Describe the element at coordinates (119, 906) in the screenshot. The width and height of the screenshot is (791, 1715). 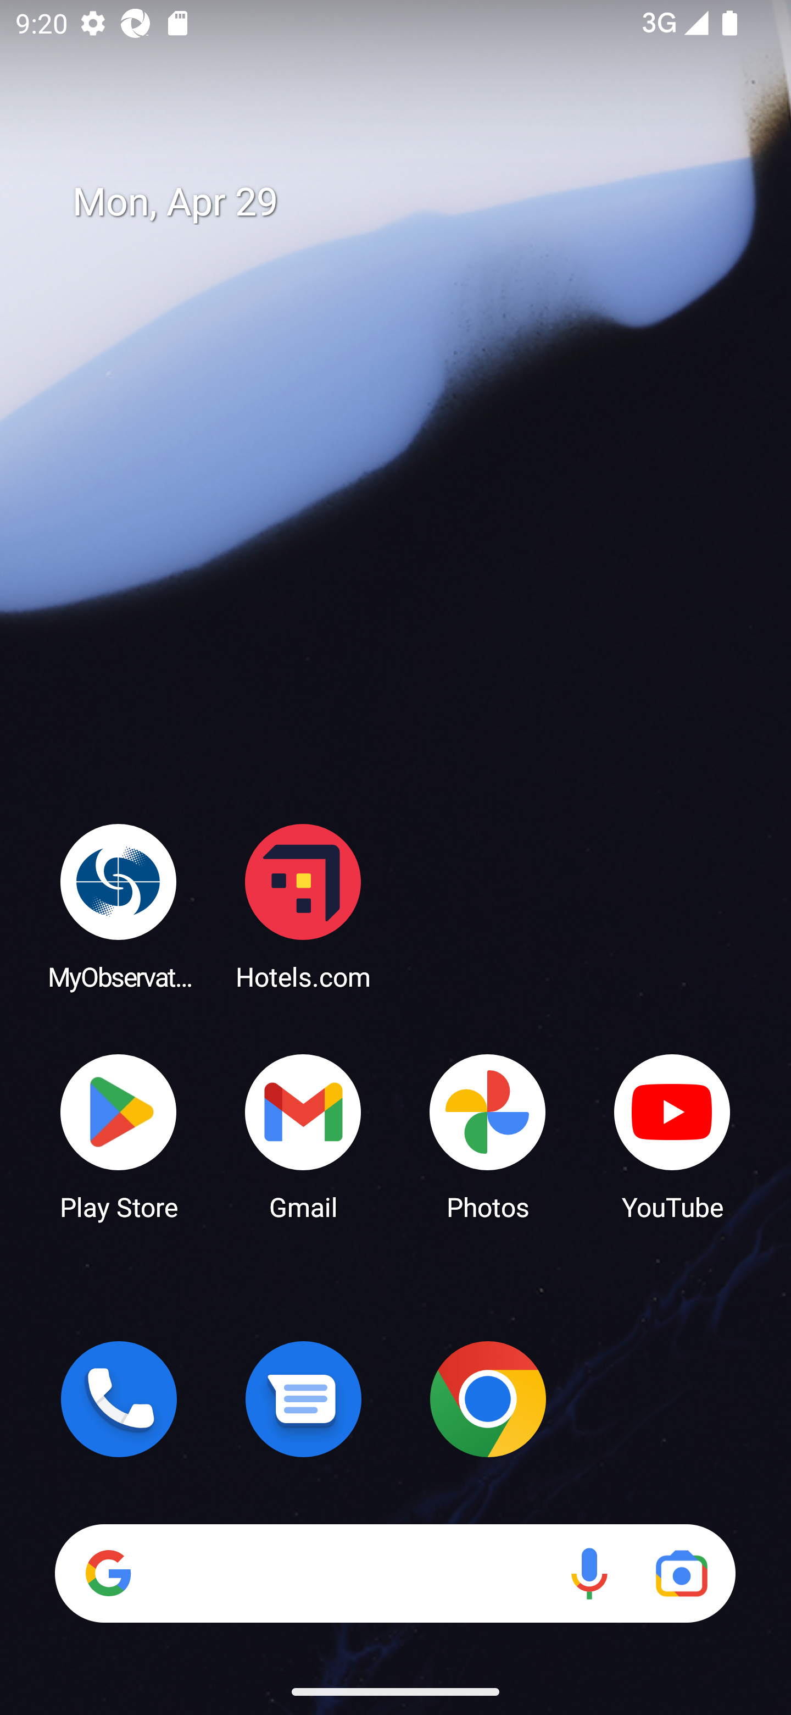
I see `MyObservatory` at that location.